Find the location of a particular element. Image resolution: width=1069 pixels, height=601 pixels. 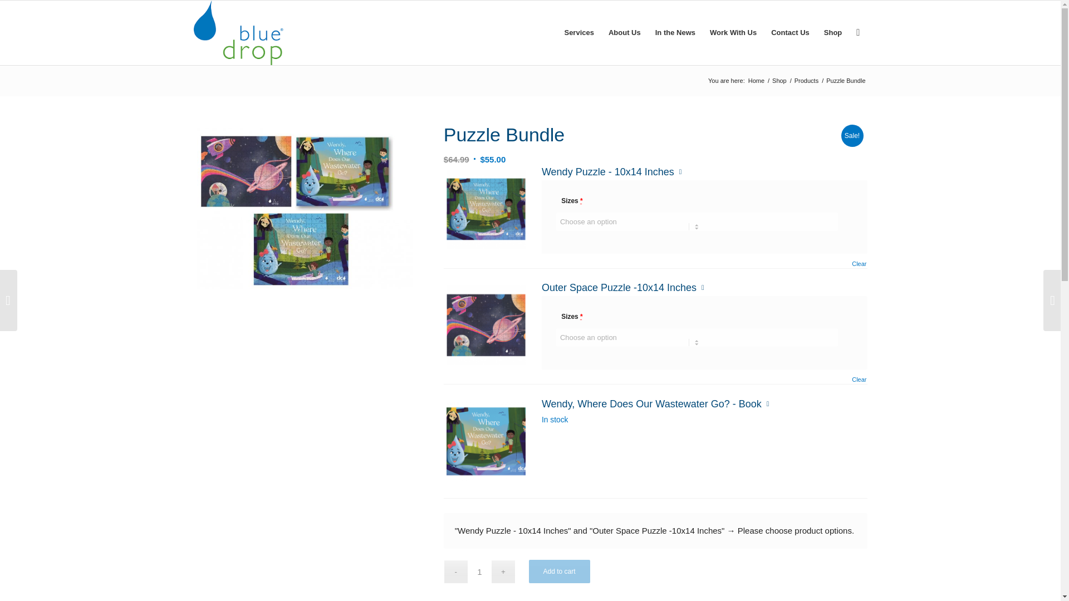

2291905a0f6099a28c5d1ab27e7ce6f0.png is located at coordinates (486, 325).